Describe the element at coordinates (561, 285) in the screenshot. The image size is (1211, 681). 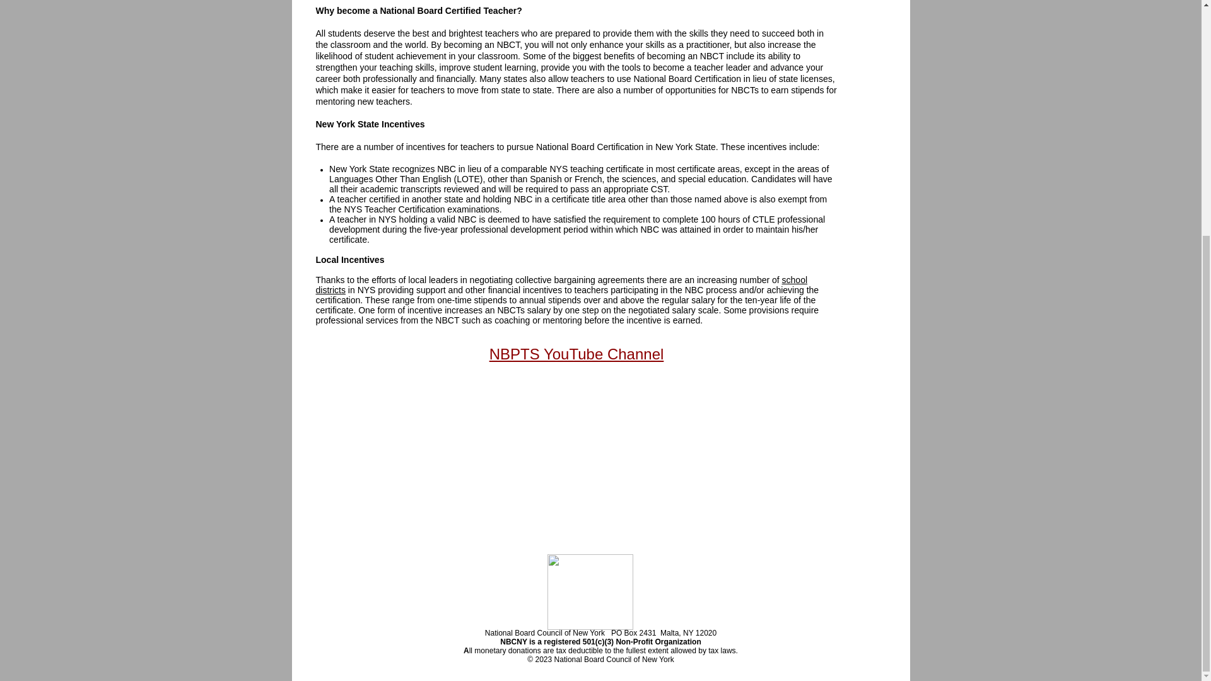
I see `school districts` at that location.